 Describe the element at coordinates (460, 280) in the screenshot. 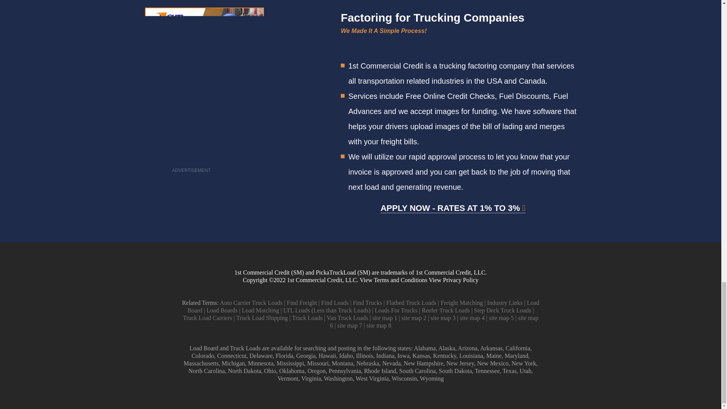

I see `Privacy Policy` at that location.